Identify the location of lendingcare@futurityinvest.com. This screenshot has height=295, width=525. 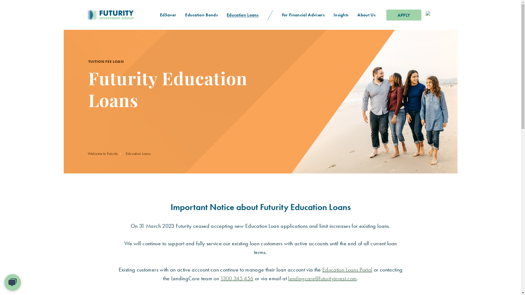
(322, 278).